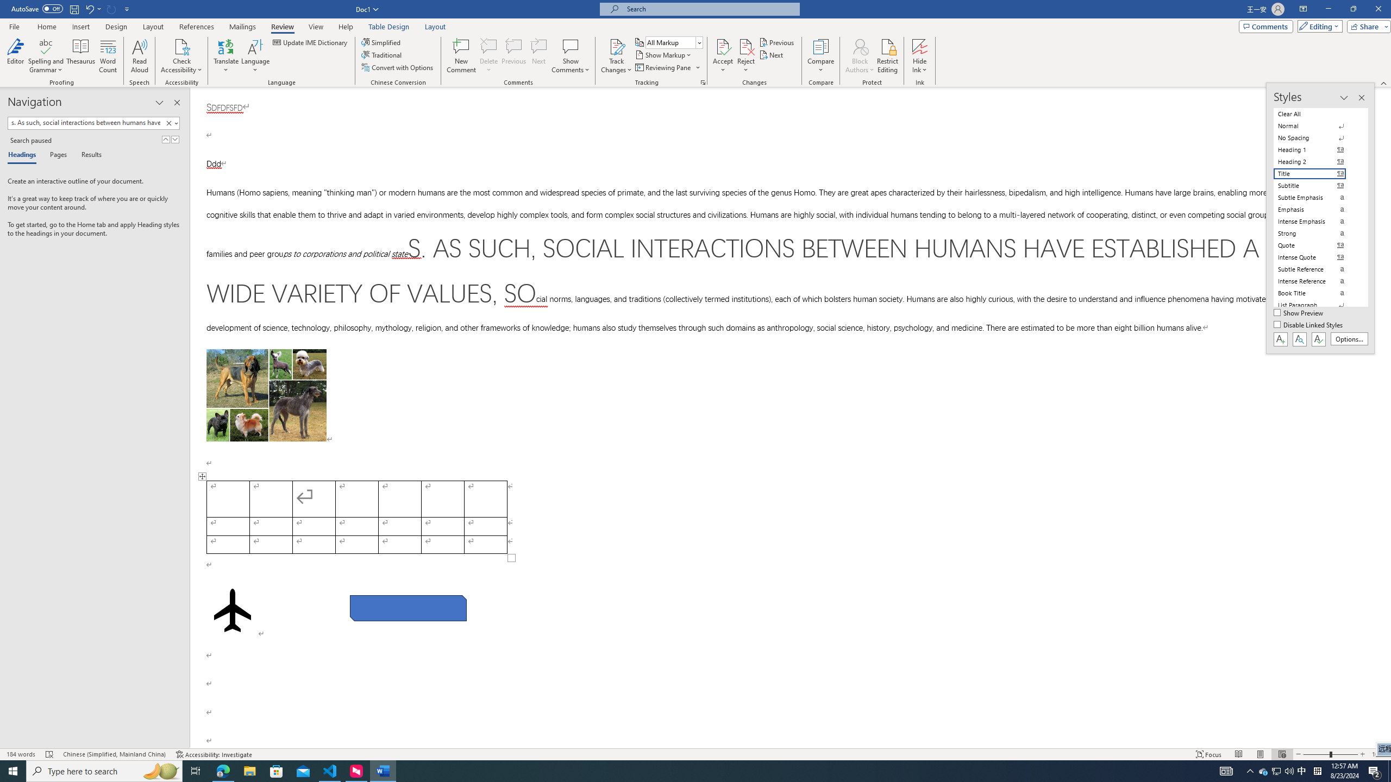  I want to click on Traditional, so click(383, 54).